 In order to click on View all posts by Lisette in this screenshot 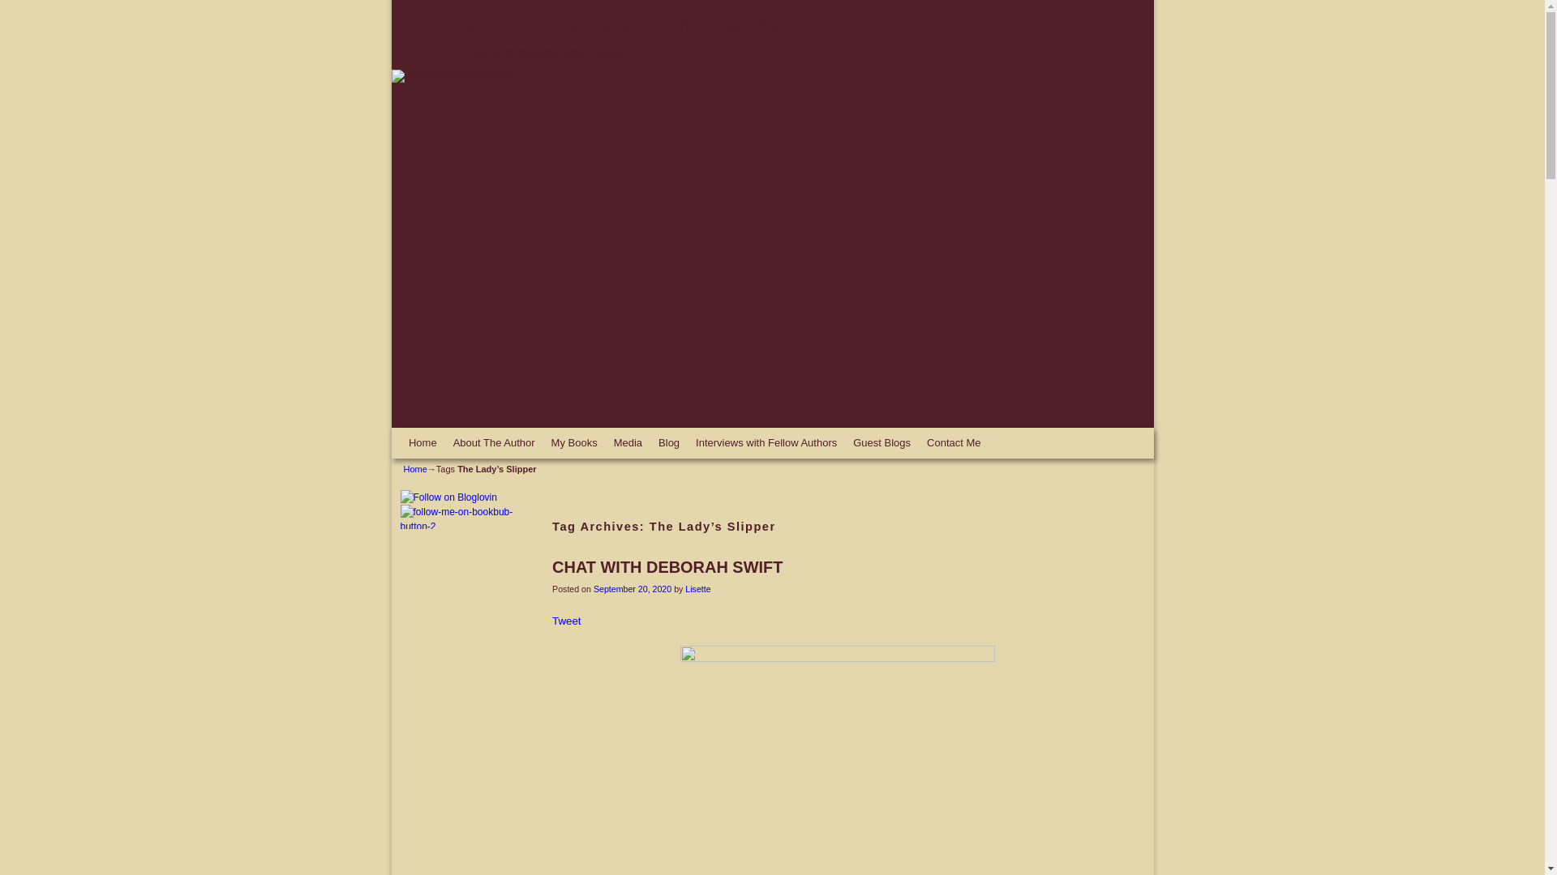, I will do `click(697, 589)`.